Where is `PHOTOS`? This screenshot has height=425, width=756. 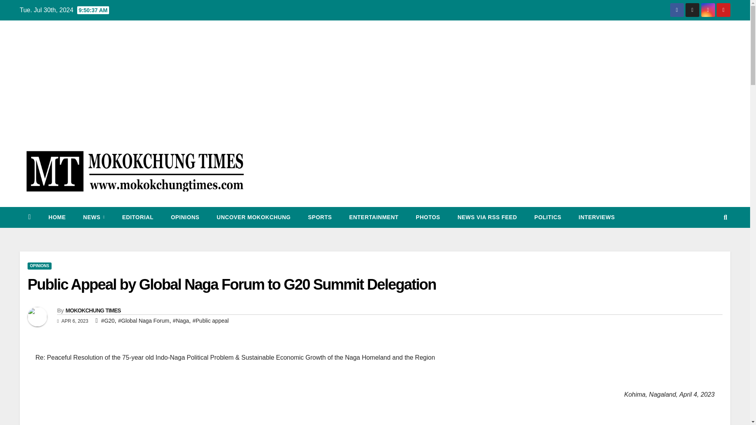 PHOTOS is located at coordinates (428, 217).